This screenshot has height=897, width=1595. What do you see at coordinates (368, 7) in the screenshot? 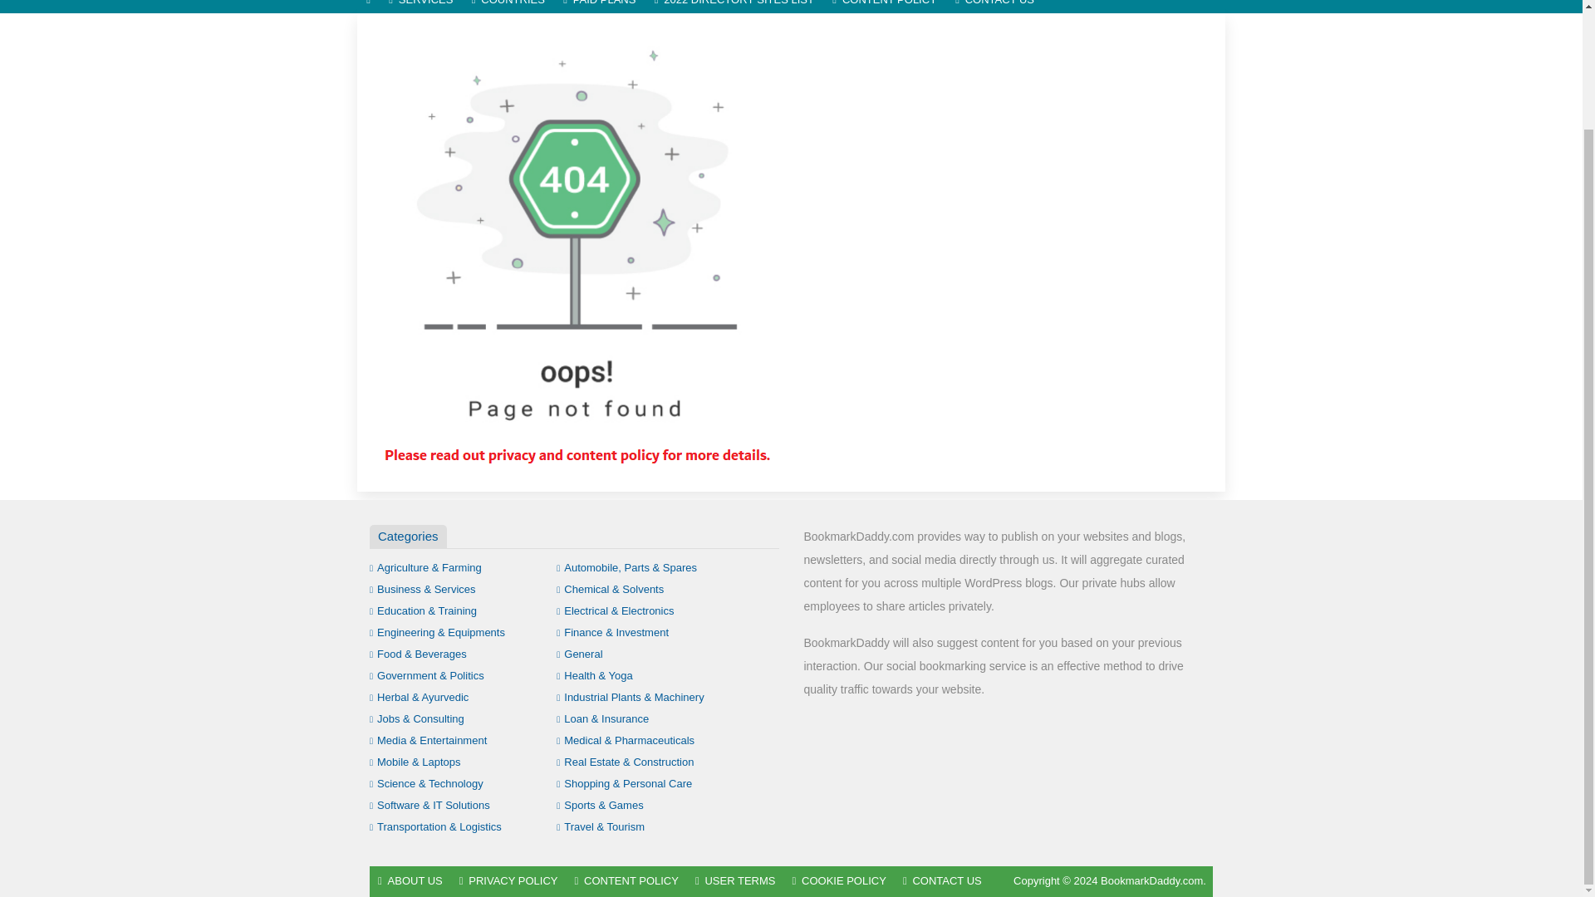
I see `HOME` at bounding box center [368, 7].